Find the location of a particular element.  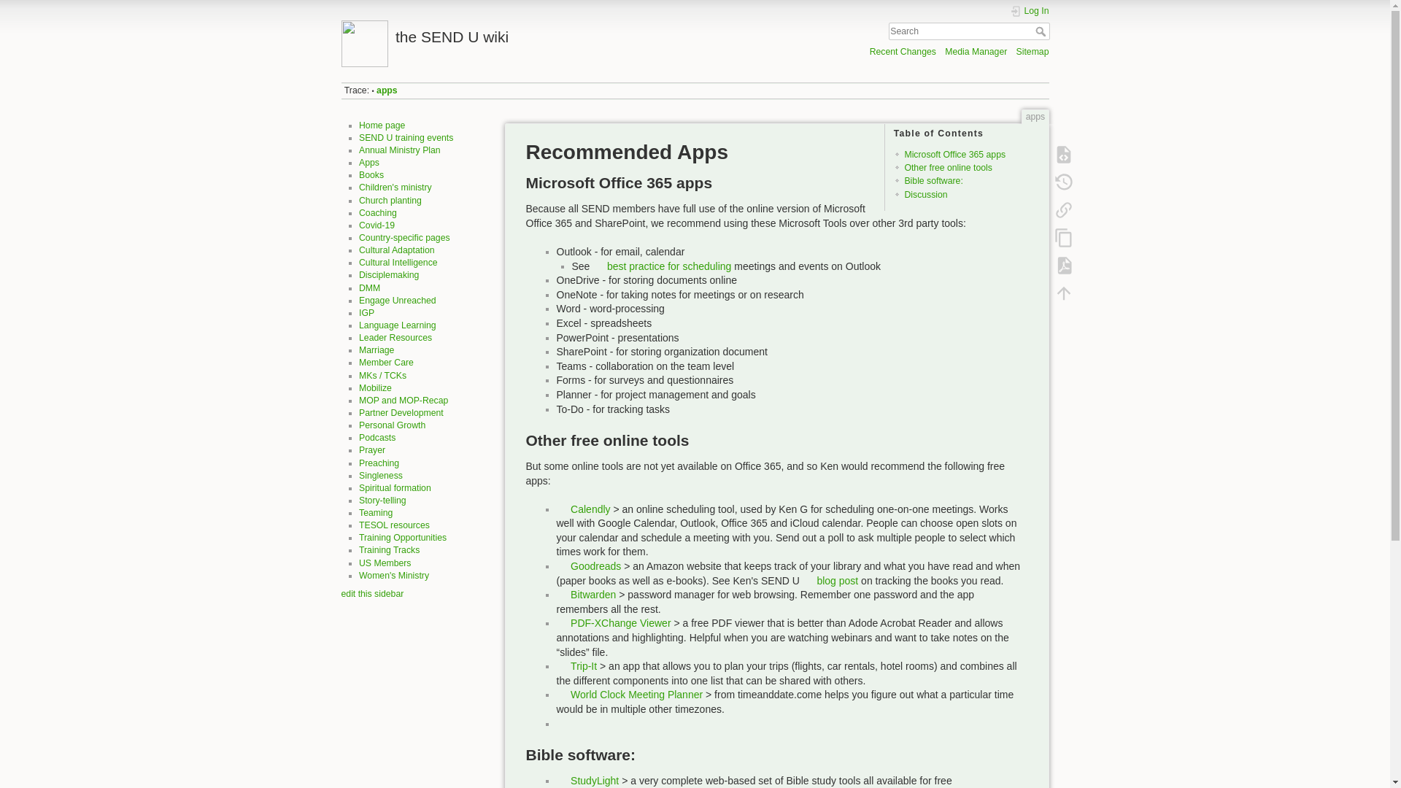

Books is located at coordinates (371, 175).